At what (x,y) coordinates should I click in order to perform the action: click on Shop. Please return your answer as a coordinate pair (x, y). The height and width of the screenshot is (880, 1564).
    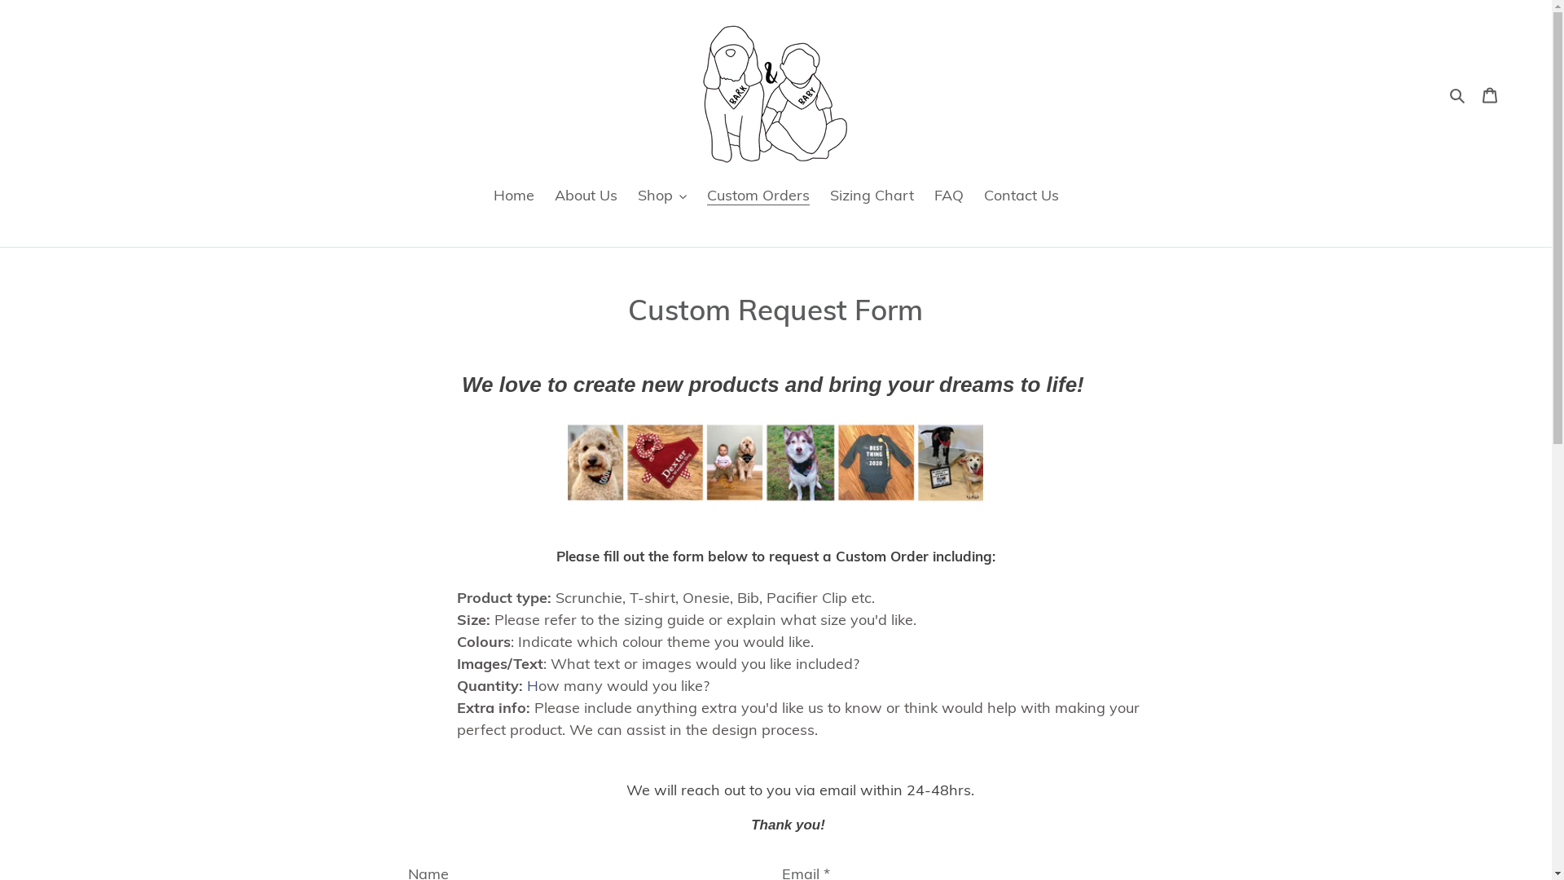
    Looking at the image, I should click on (661, 196).